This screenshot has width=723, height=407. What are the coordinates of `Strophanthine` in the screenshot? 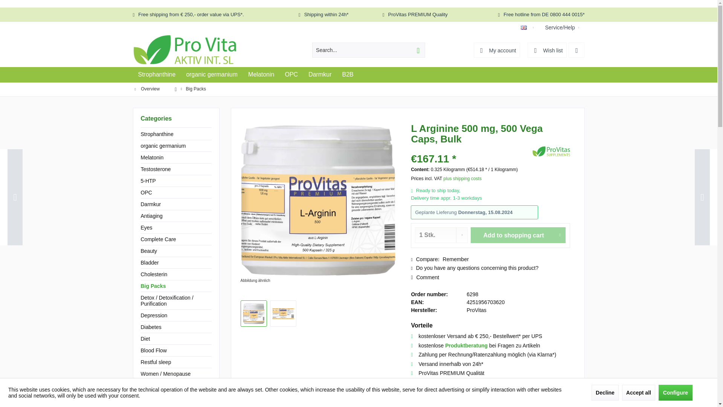 It's located at (157, 75).